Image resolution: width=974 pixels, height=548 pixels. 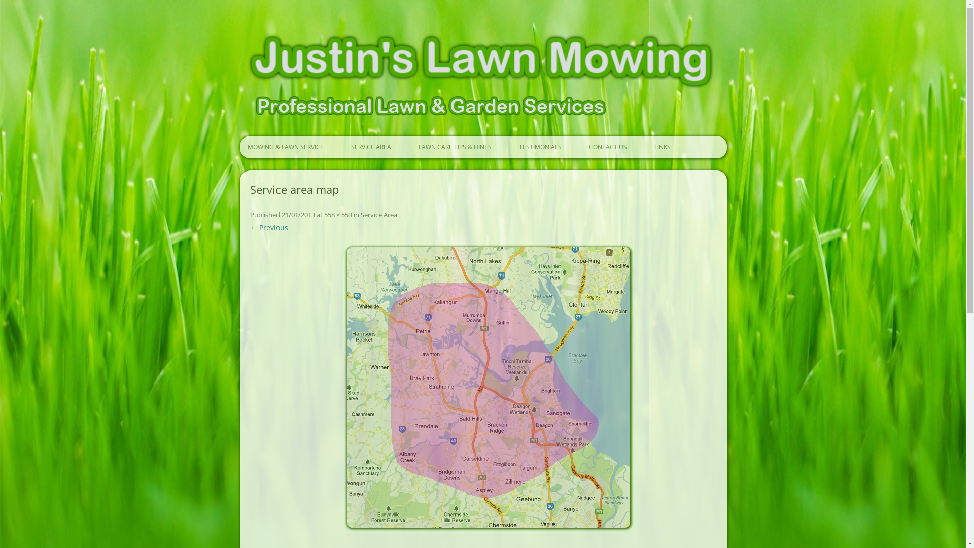 I want to click on CONTACT US, so click(x=607, y=147).